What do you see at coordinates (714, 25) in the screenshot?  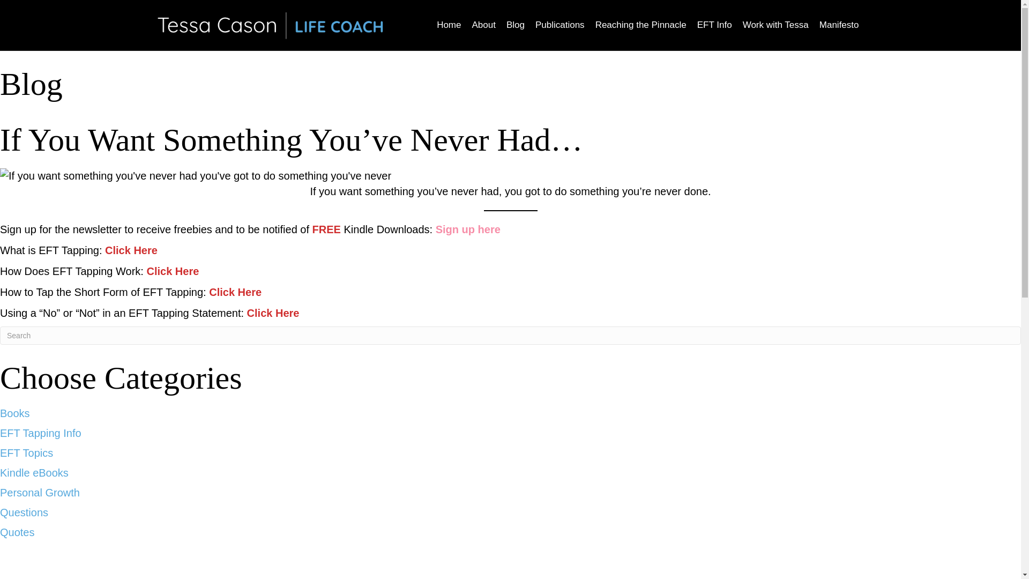 I see `EFT Info` at bounding box center [714, 25].